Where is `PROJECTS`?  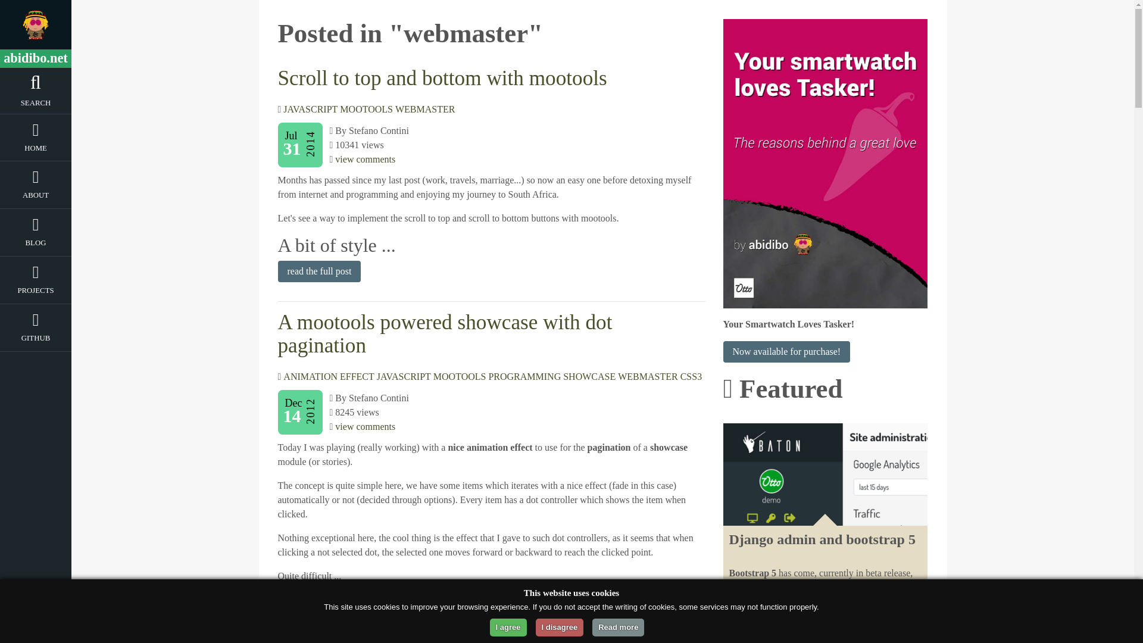 PROJECTS is located at coordinates (36, 293).